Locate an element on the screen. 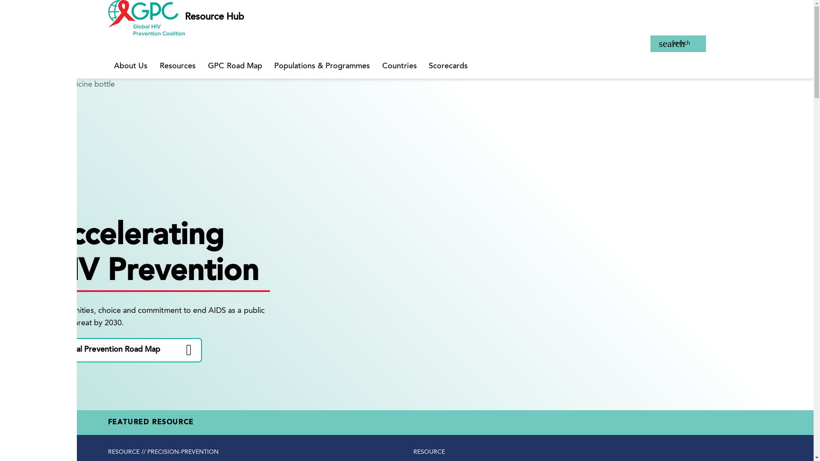 This screenshot has height=461, width=820. About Us is located at coordinates (130, 67).